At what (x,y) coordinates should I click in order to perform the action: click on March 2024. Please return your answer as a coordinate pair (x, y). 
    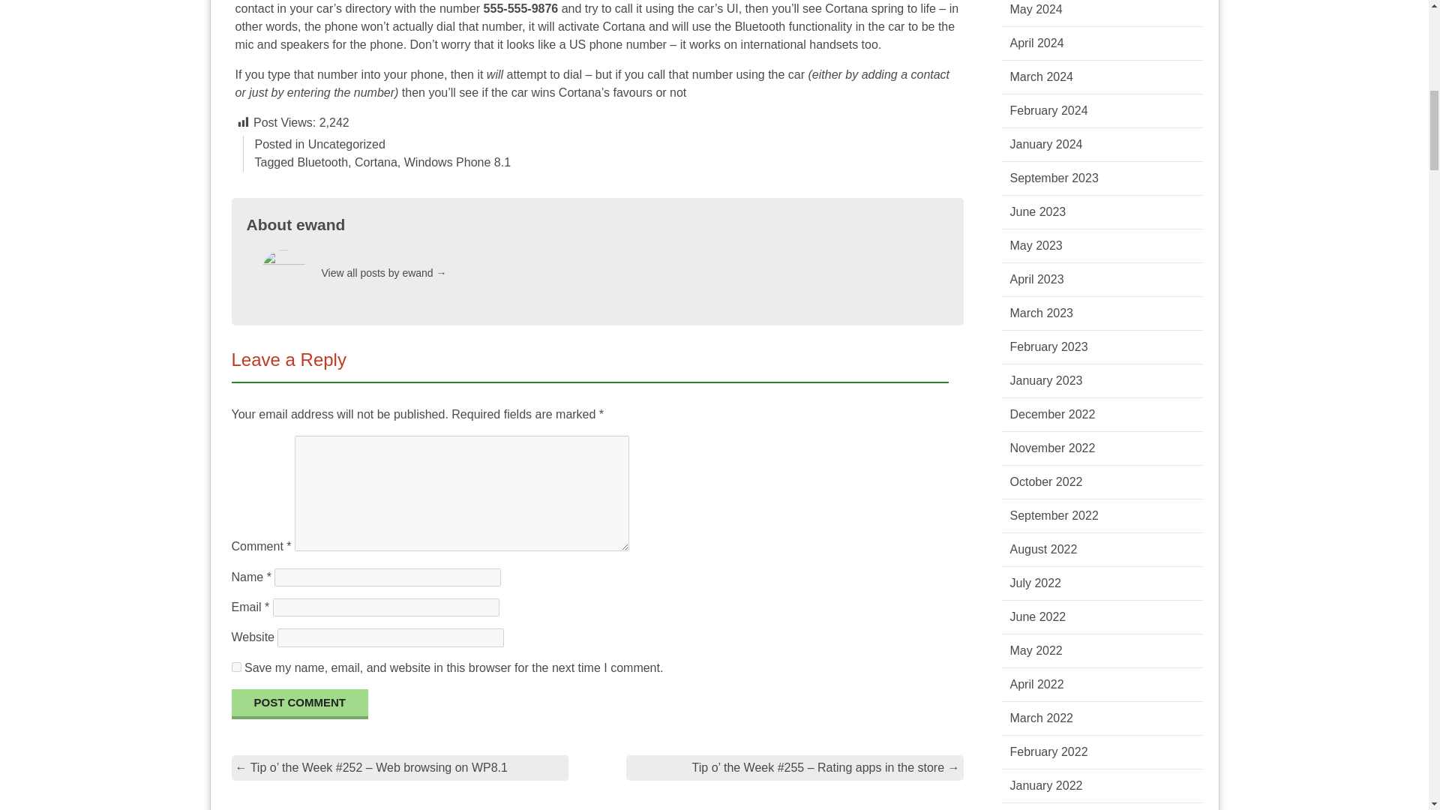
    Looking at the image, I should click on (1041, 76).